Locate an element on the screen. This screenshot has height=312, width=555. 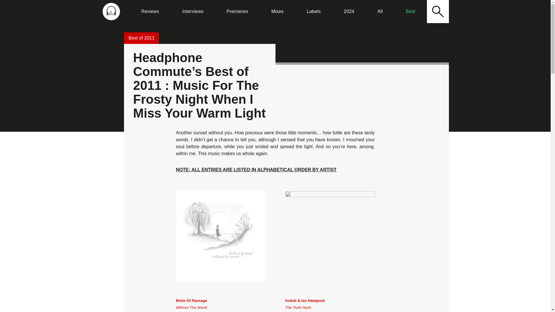
2024 is located at coordinates (193, 12).